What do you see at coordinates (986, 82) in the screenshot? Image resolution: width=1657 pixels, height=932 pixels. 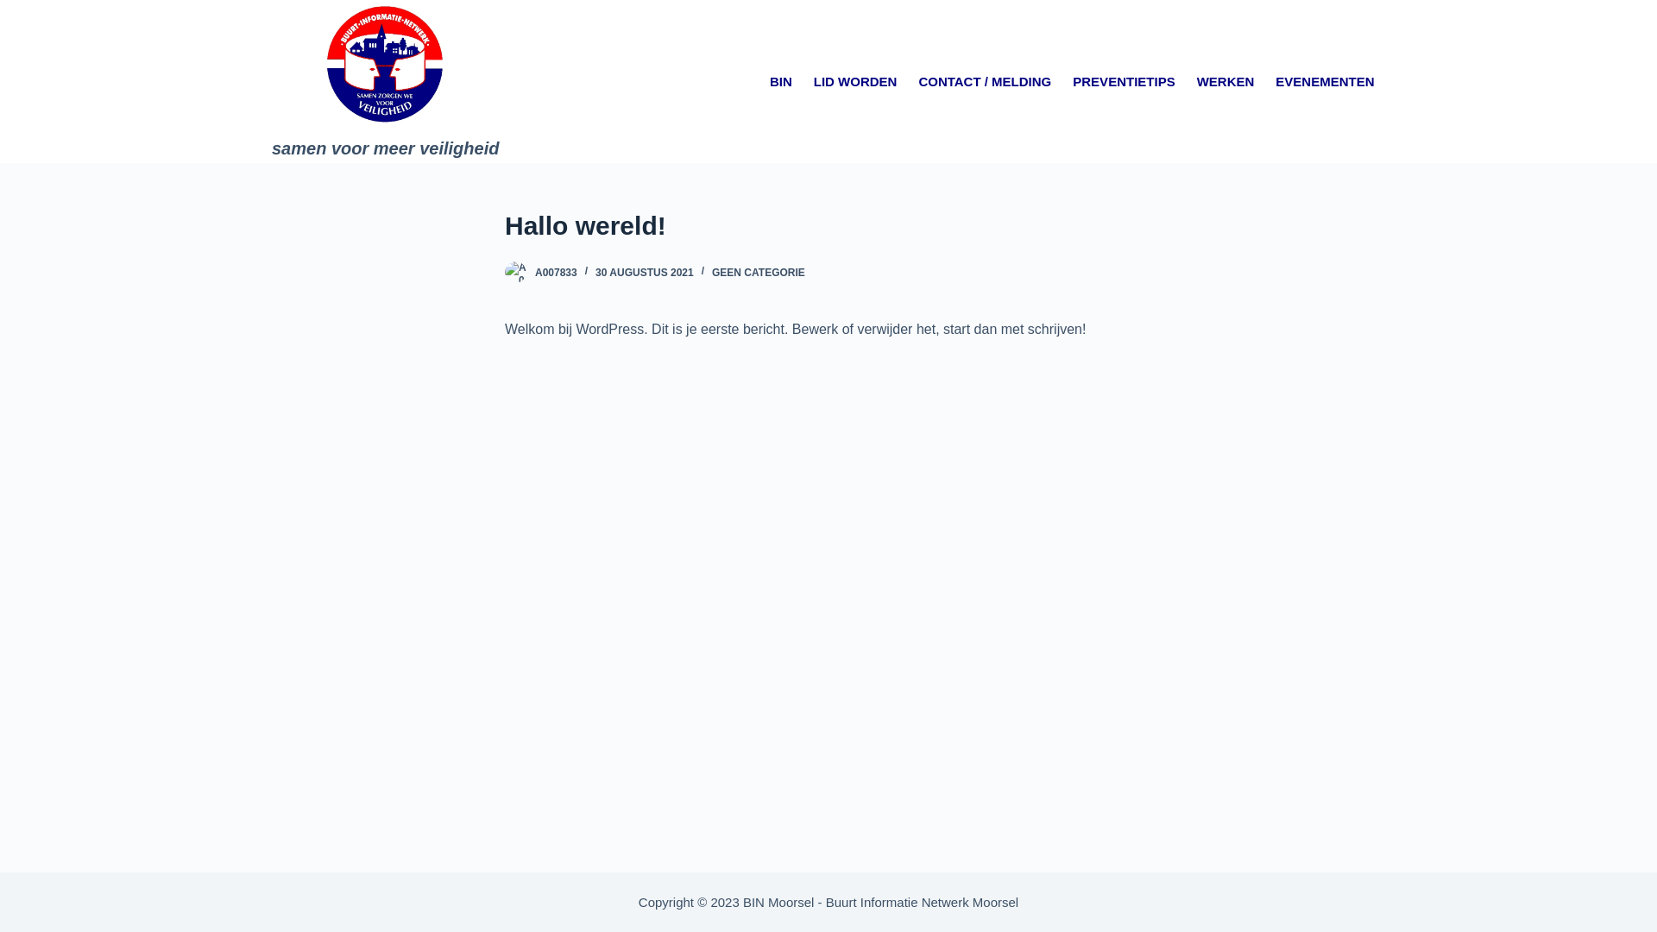 I see `CONTACT / MELDING` at bounding box center [986, 82].